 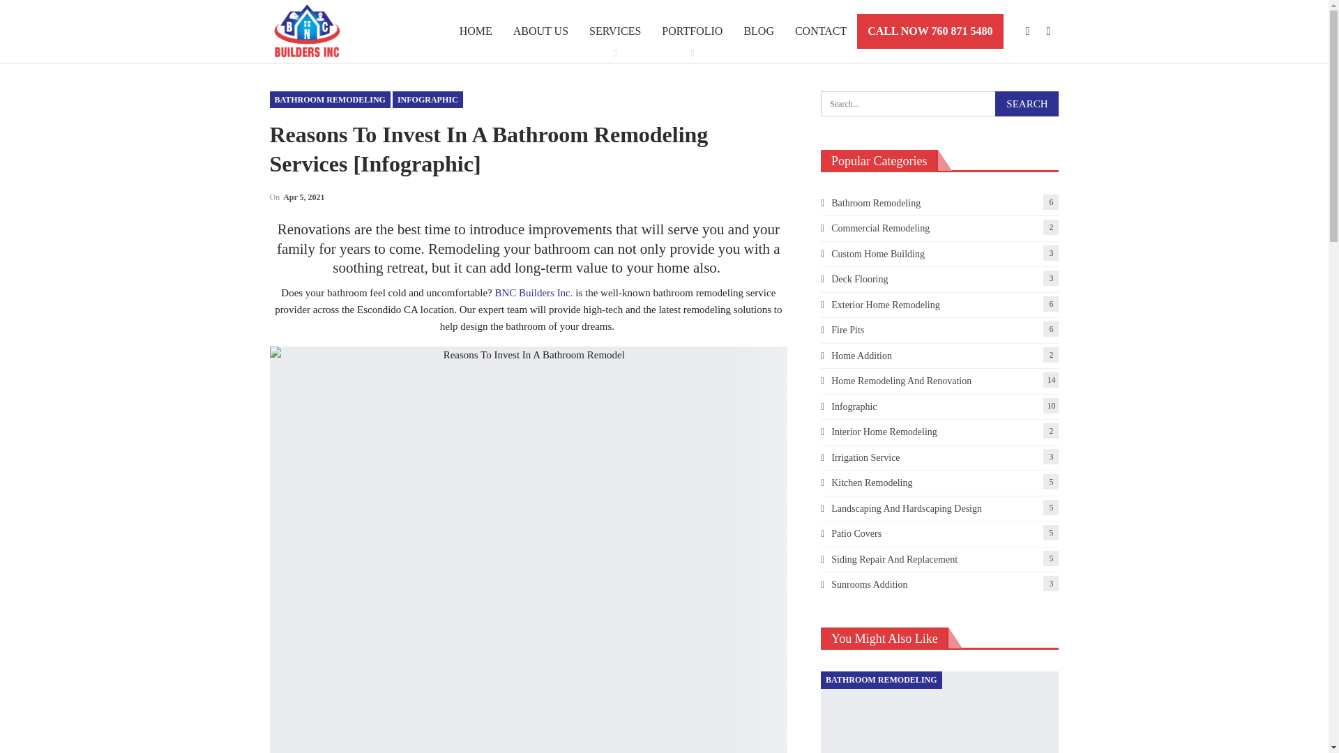 I want to click on ABOUT US, so click(x=540, y=31).